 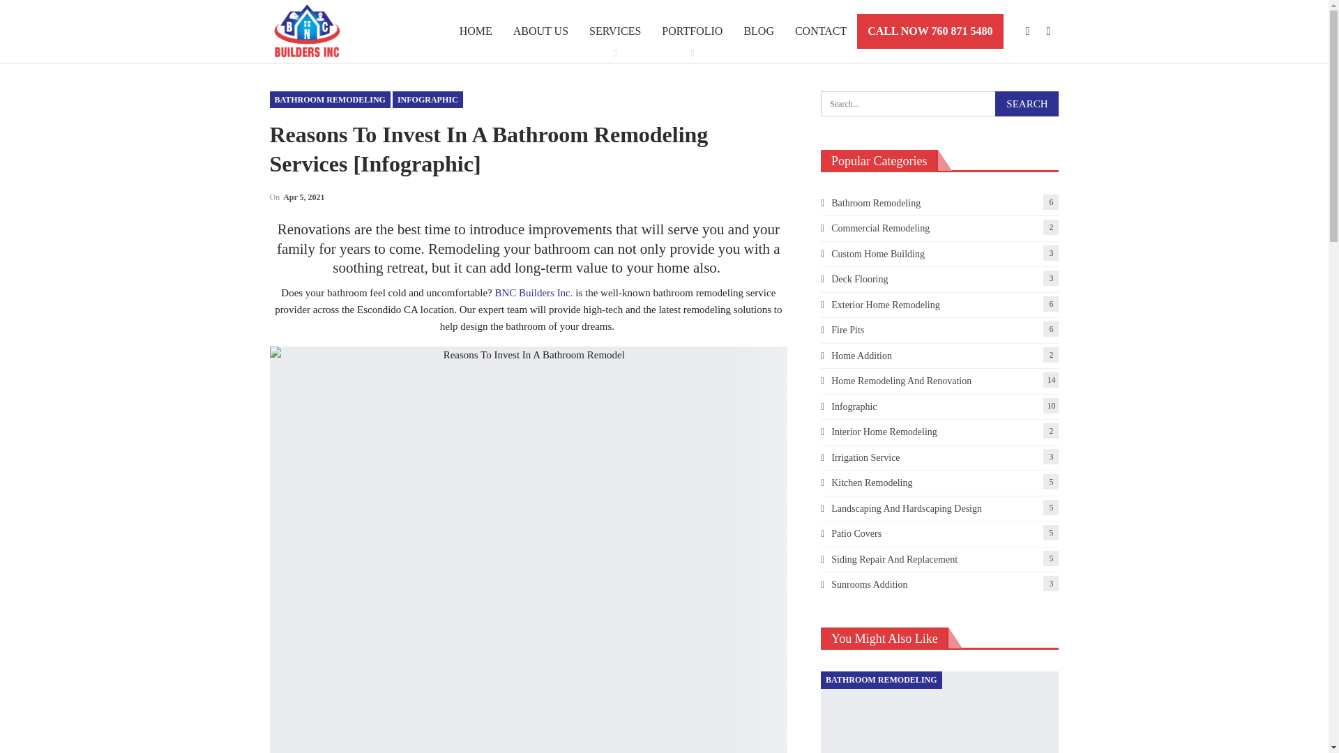 I want to click on ABOUT US, so click(x=540, y=31).